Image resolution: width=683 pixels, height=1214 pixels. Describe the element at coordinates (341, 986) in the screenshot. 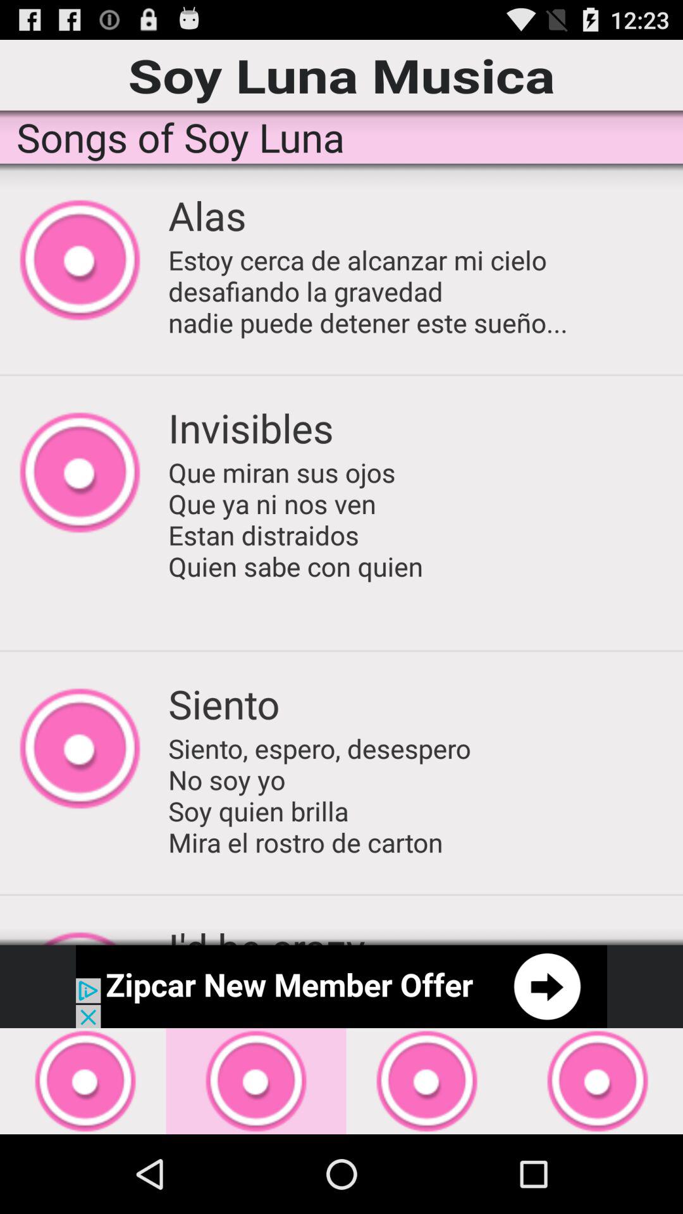

I see `open advertisement` at that location.